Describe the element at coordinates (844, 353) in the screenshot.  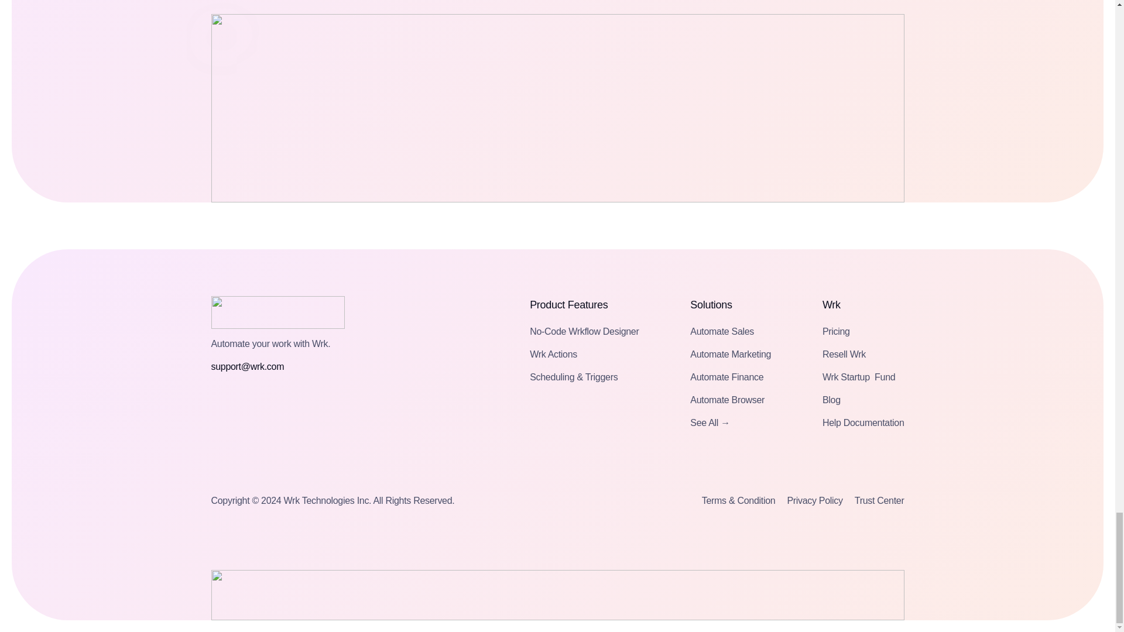
I see `Resell Wrk` at that location.